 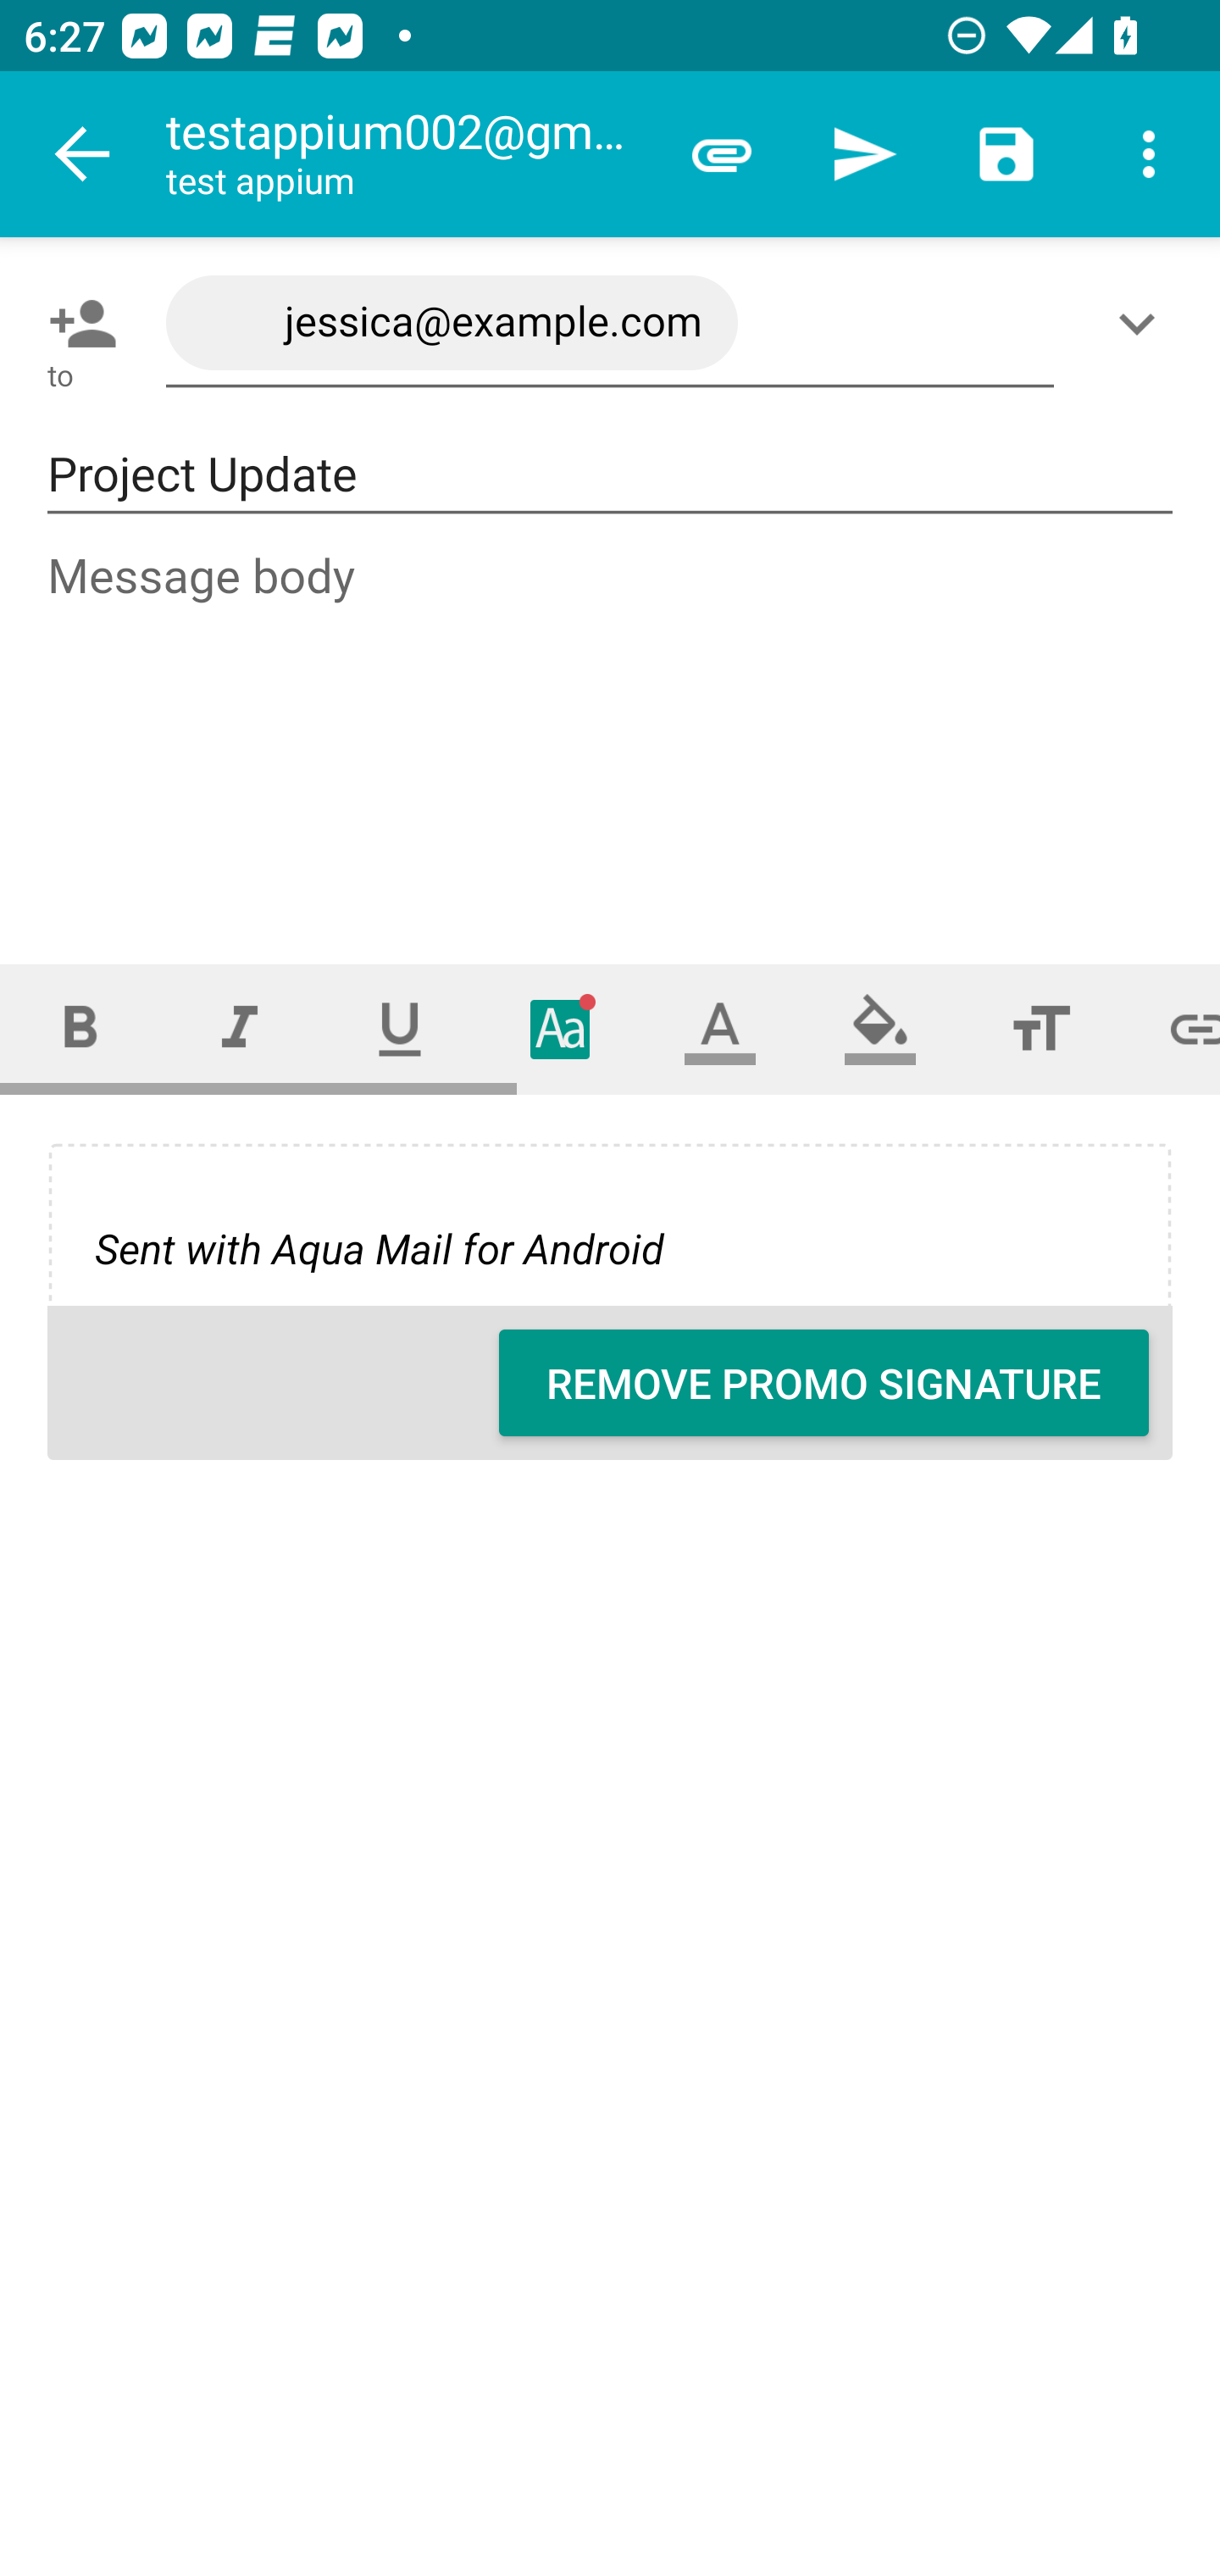 What do you see at coordinates (1149, 154) in the screenshot?
I see `More options` at bounding box center [1149, 154].